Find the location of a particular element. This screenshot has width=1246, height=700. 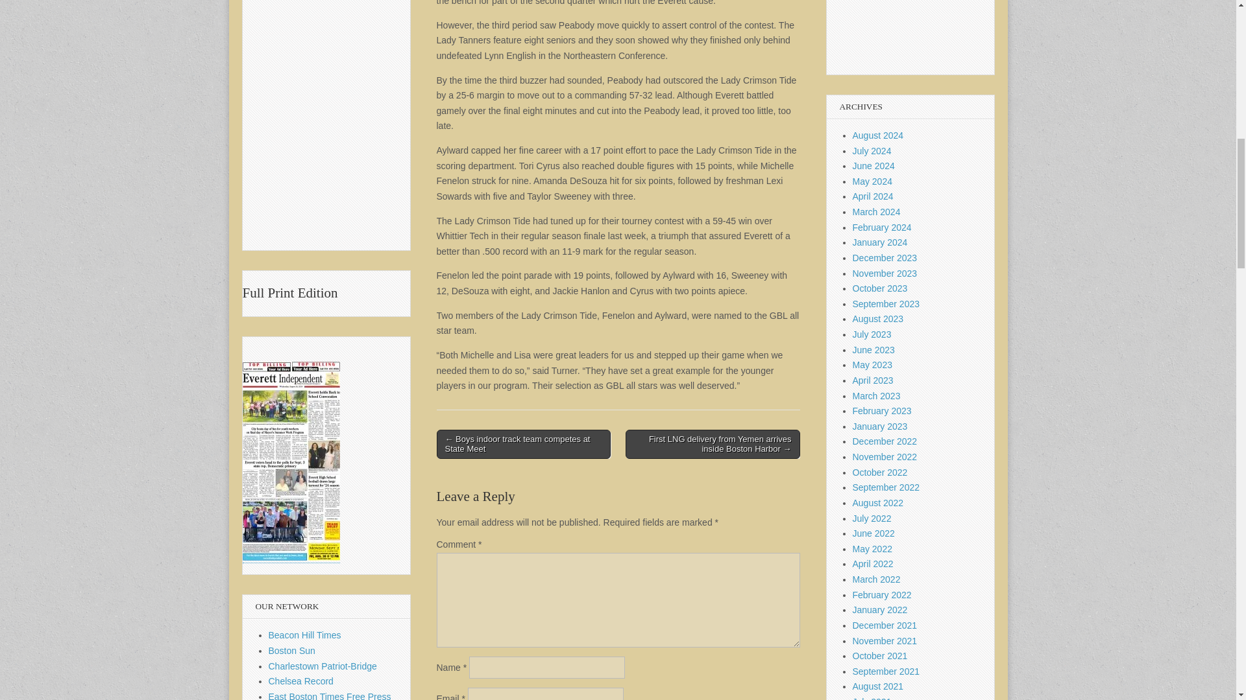

Boston Sun is located at coordinates (292, 650).